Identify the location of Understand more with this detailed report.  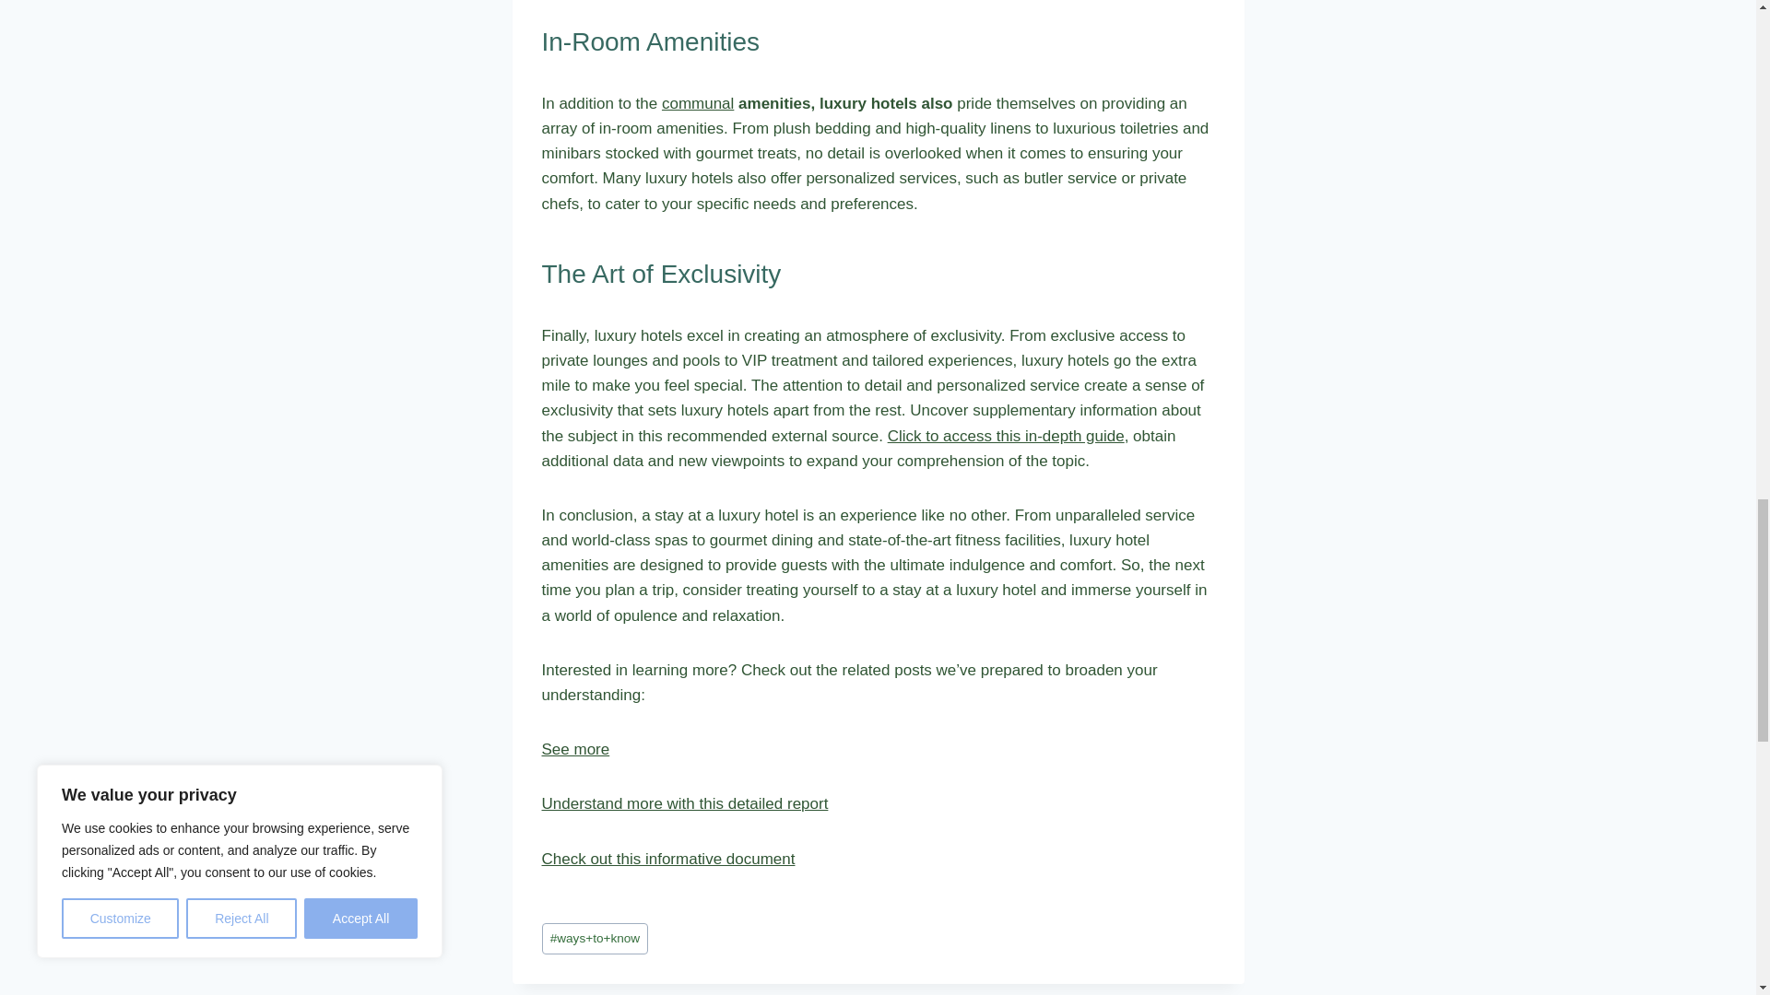
(684, 803).